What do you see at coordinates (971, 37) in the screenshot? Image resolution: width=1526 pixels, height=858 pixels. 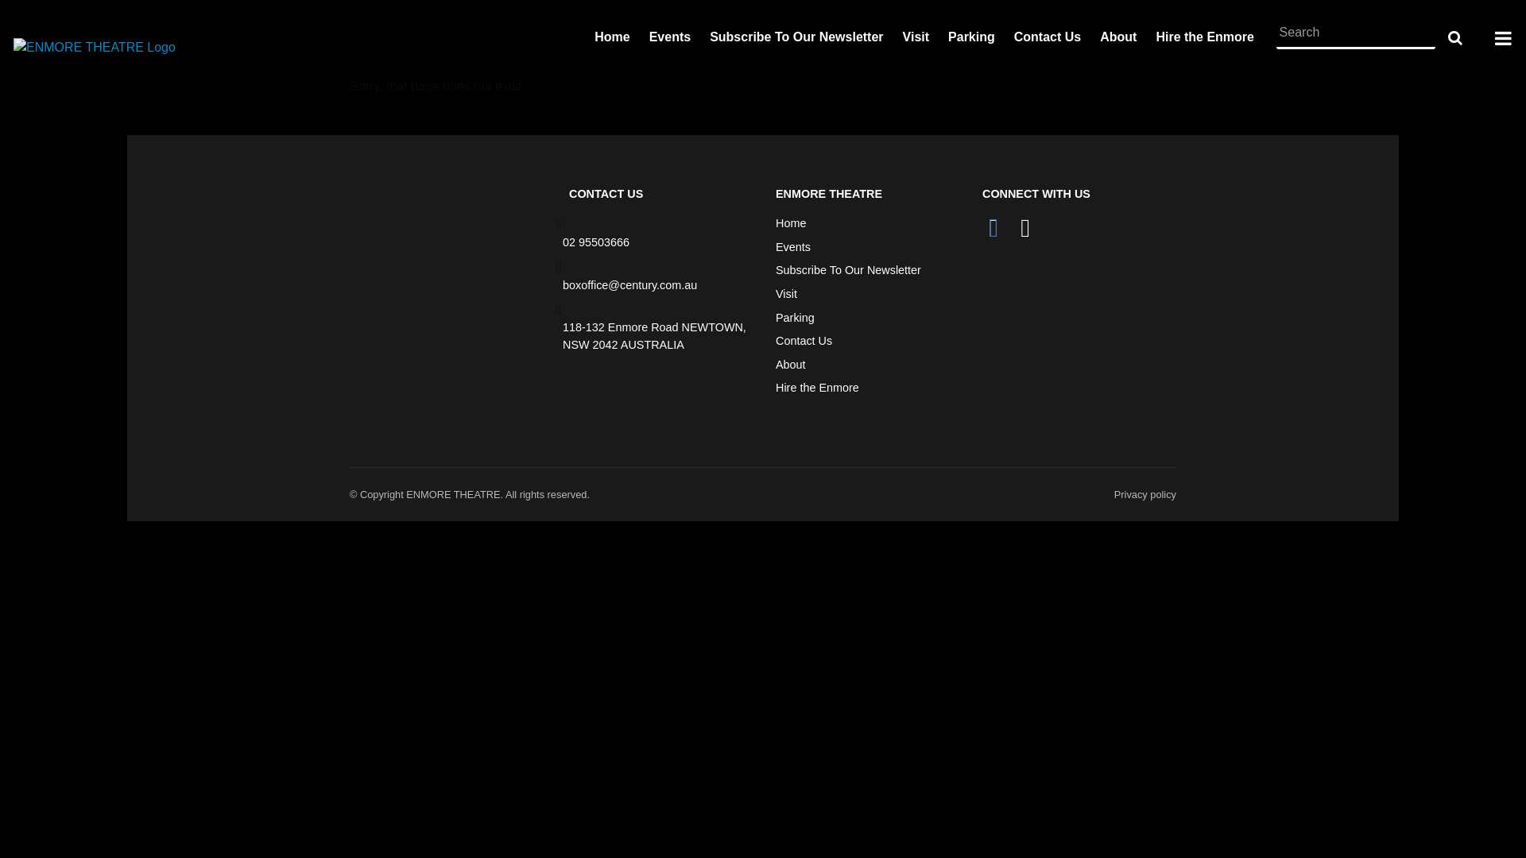 I see `Parking` at bounding box center [971, 37].